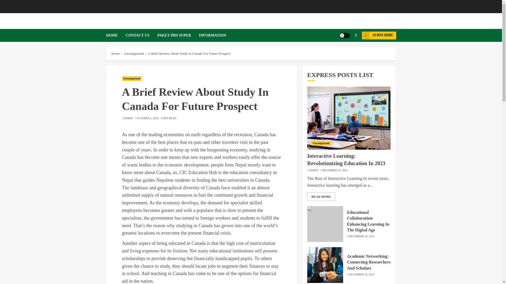  What do you see at coordinates (141, 35) in the screenshot?
I see `CONTACT US` at bounding box center [141, 35].